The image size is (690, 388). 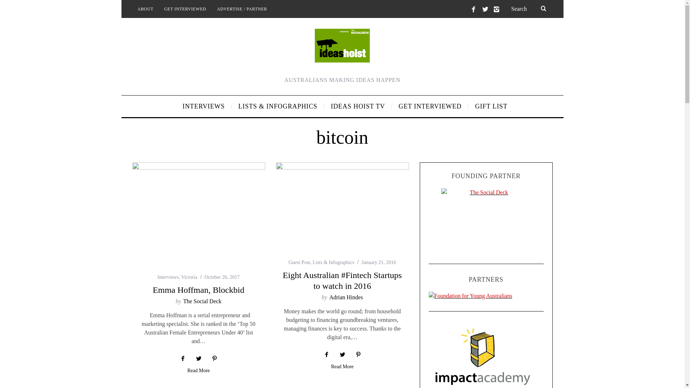 What do you see at coordinates (431, 106) in the screenshot?
I see `GET INTERVIEWED` at bounding box center [431, 106].